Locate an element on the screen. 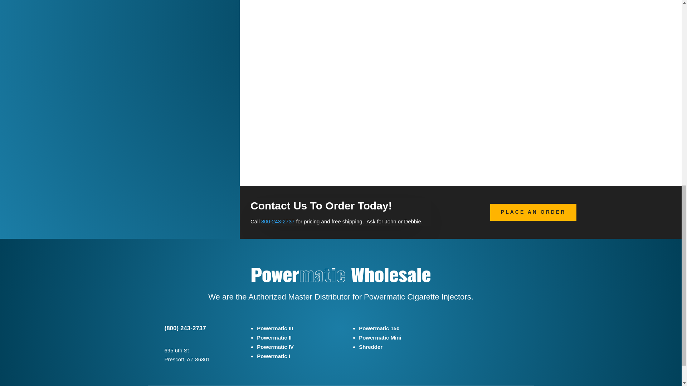 The width and height of the screenshot is (687, 386). Powermatic 150 is located at coordinates (379, 328).